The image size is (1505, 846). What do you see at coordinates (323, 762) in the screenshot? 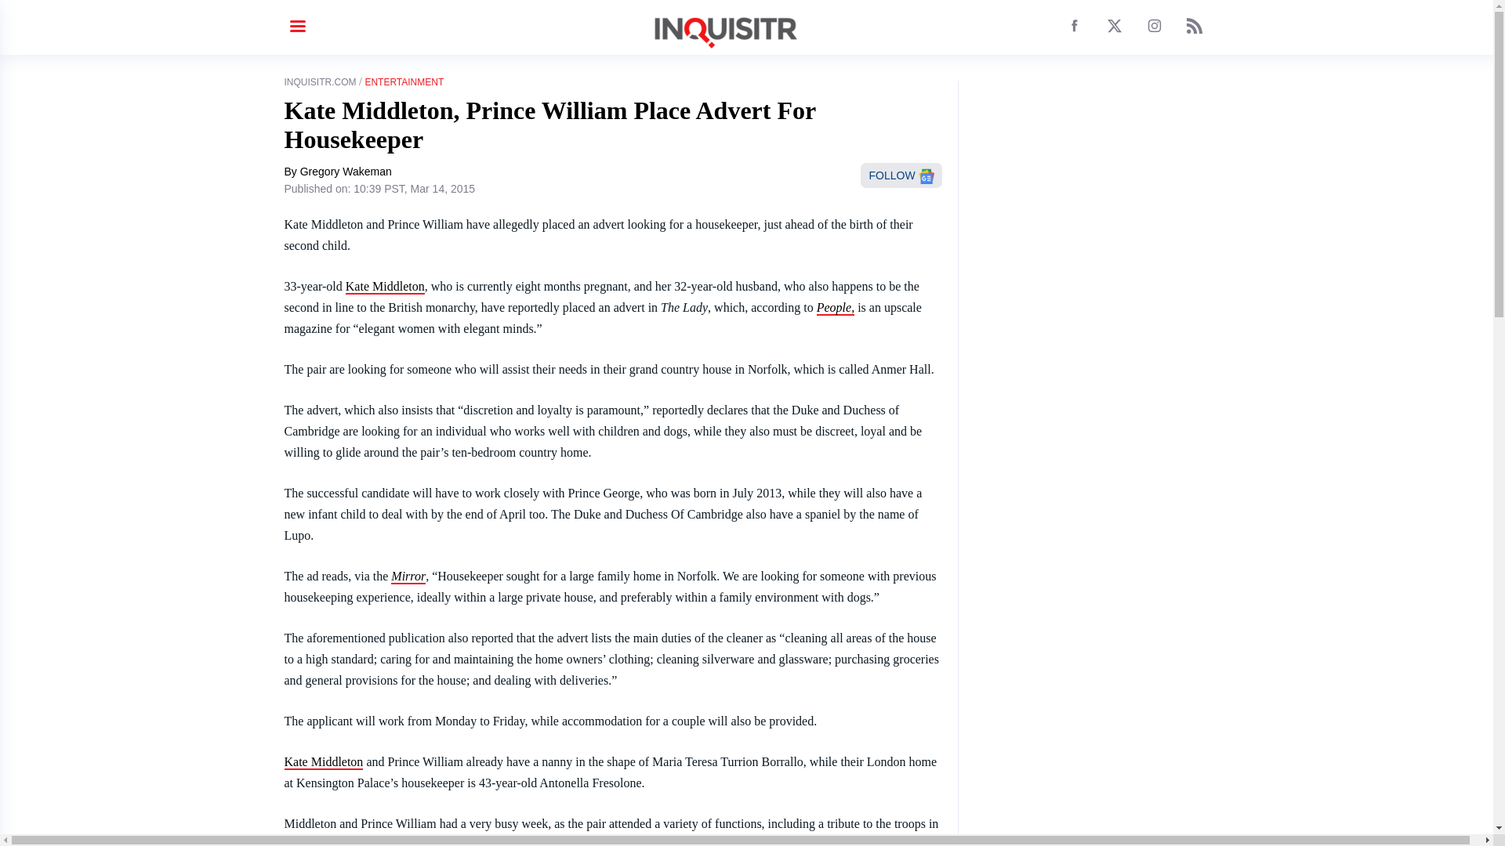
I see `Inquisitr` at bounding box center [323, 762].